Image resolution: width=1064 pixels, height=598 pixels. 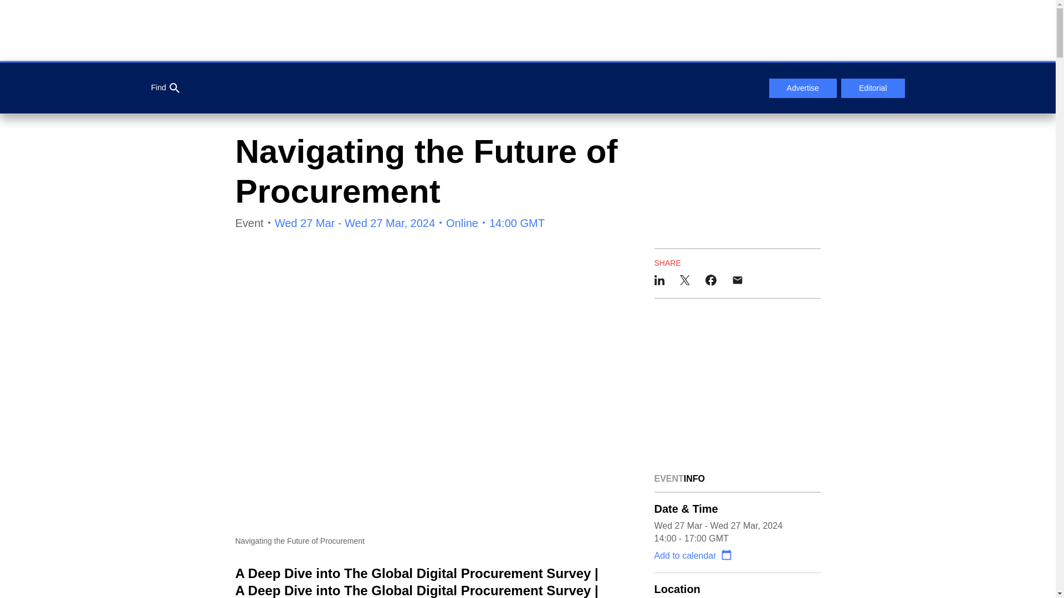 I want to click on Add to calendar, so click(x=693, y=555).